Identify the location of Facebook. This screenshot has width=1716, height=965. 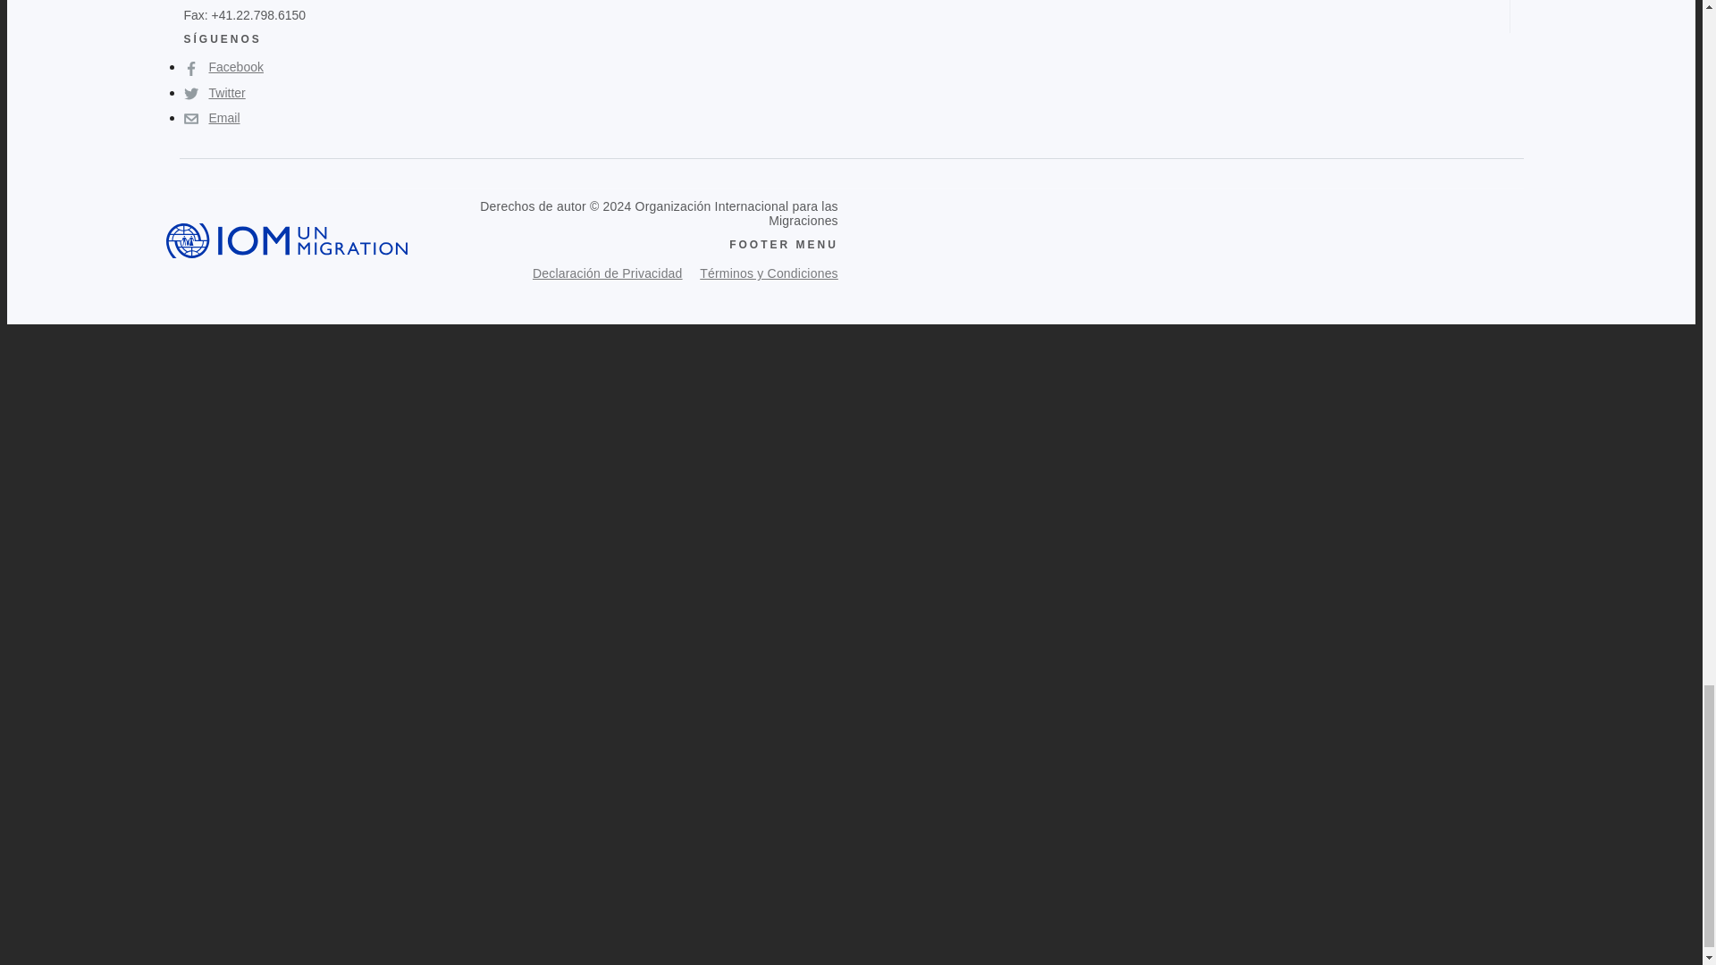
(223, 67).